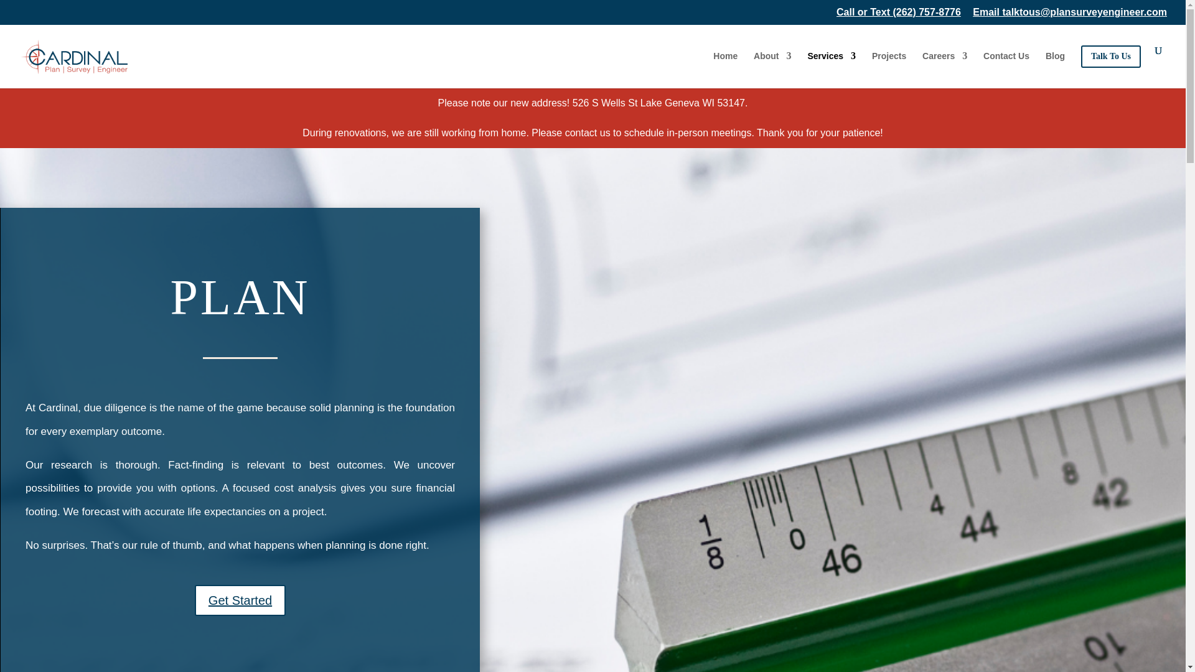 The width and height of the screenshot is (1195, 672). What do you see at coordinates (772, 66) in the screenshot?
I see `About` at bounding box center [772, 66].